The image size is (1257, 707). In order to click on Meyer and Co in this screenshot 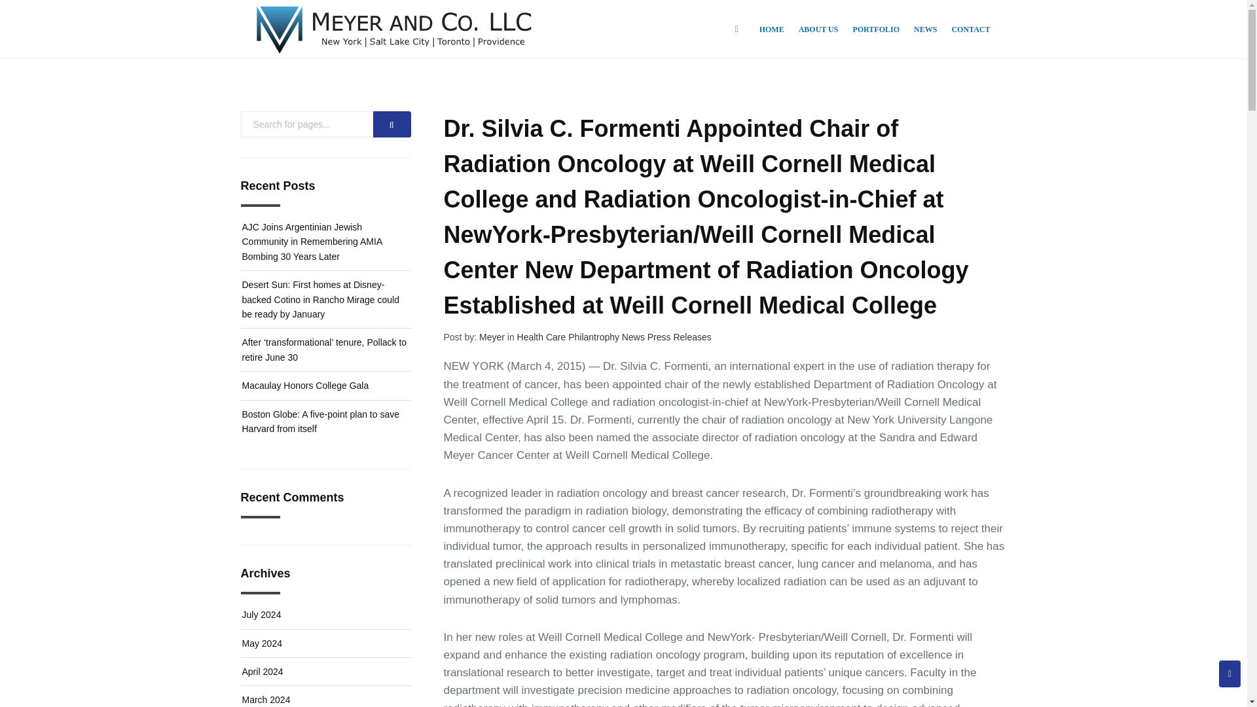, I will do `click(394, 29)`.